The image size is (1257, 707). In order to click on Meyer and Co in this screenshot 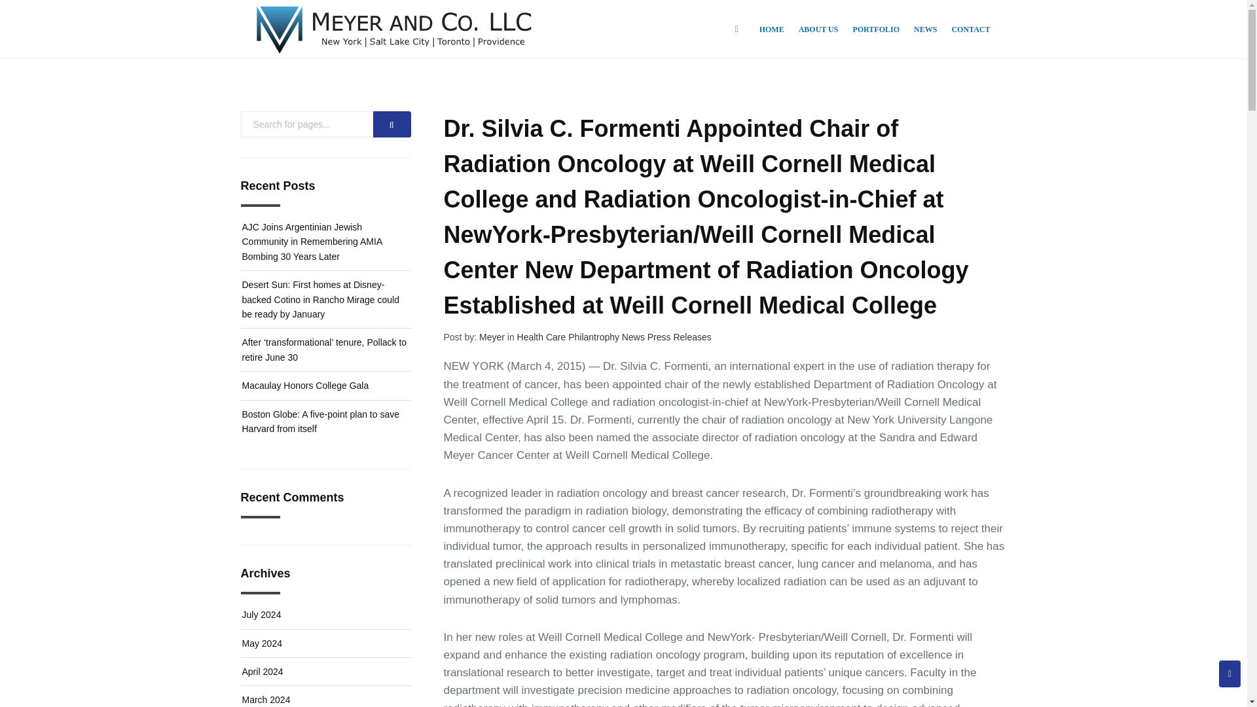, I will do `click(394, 29)`.